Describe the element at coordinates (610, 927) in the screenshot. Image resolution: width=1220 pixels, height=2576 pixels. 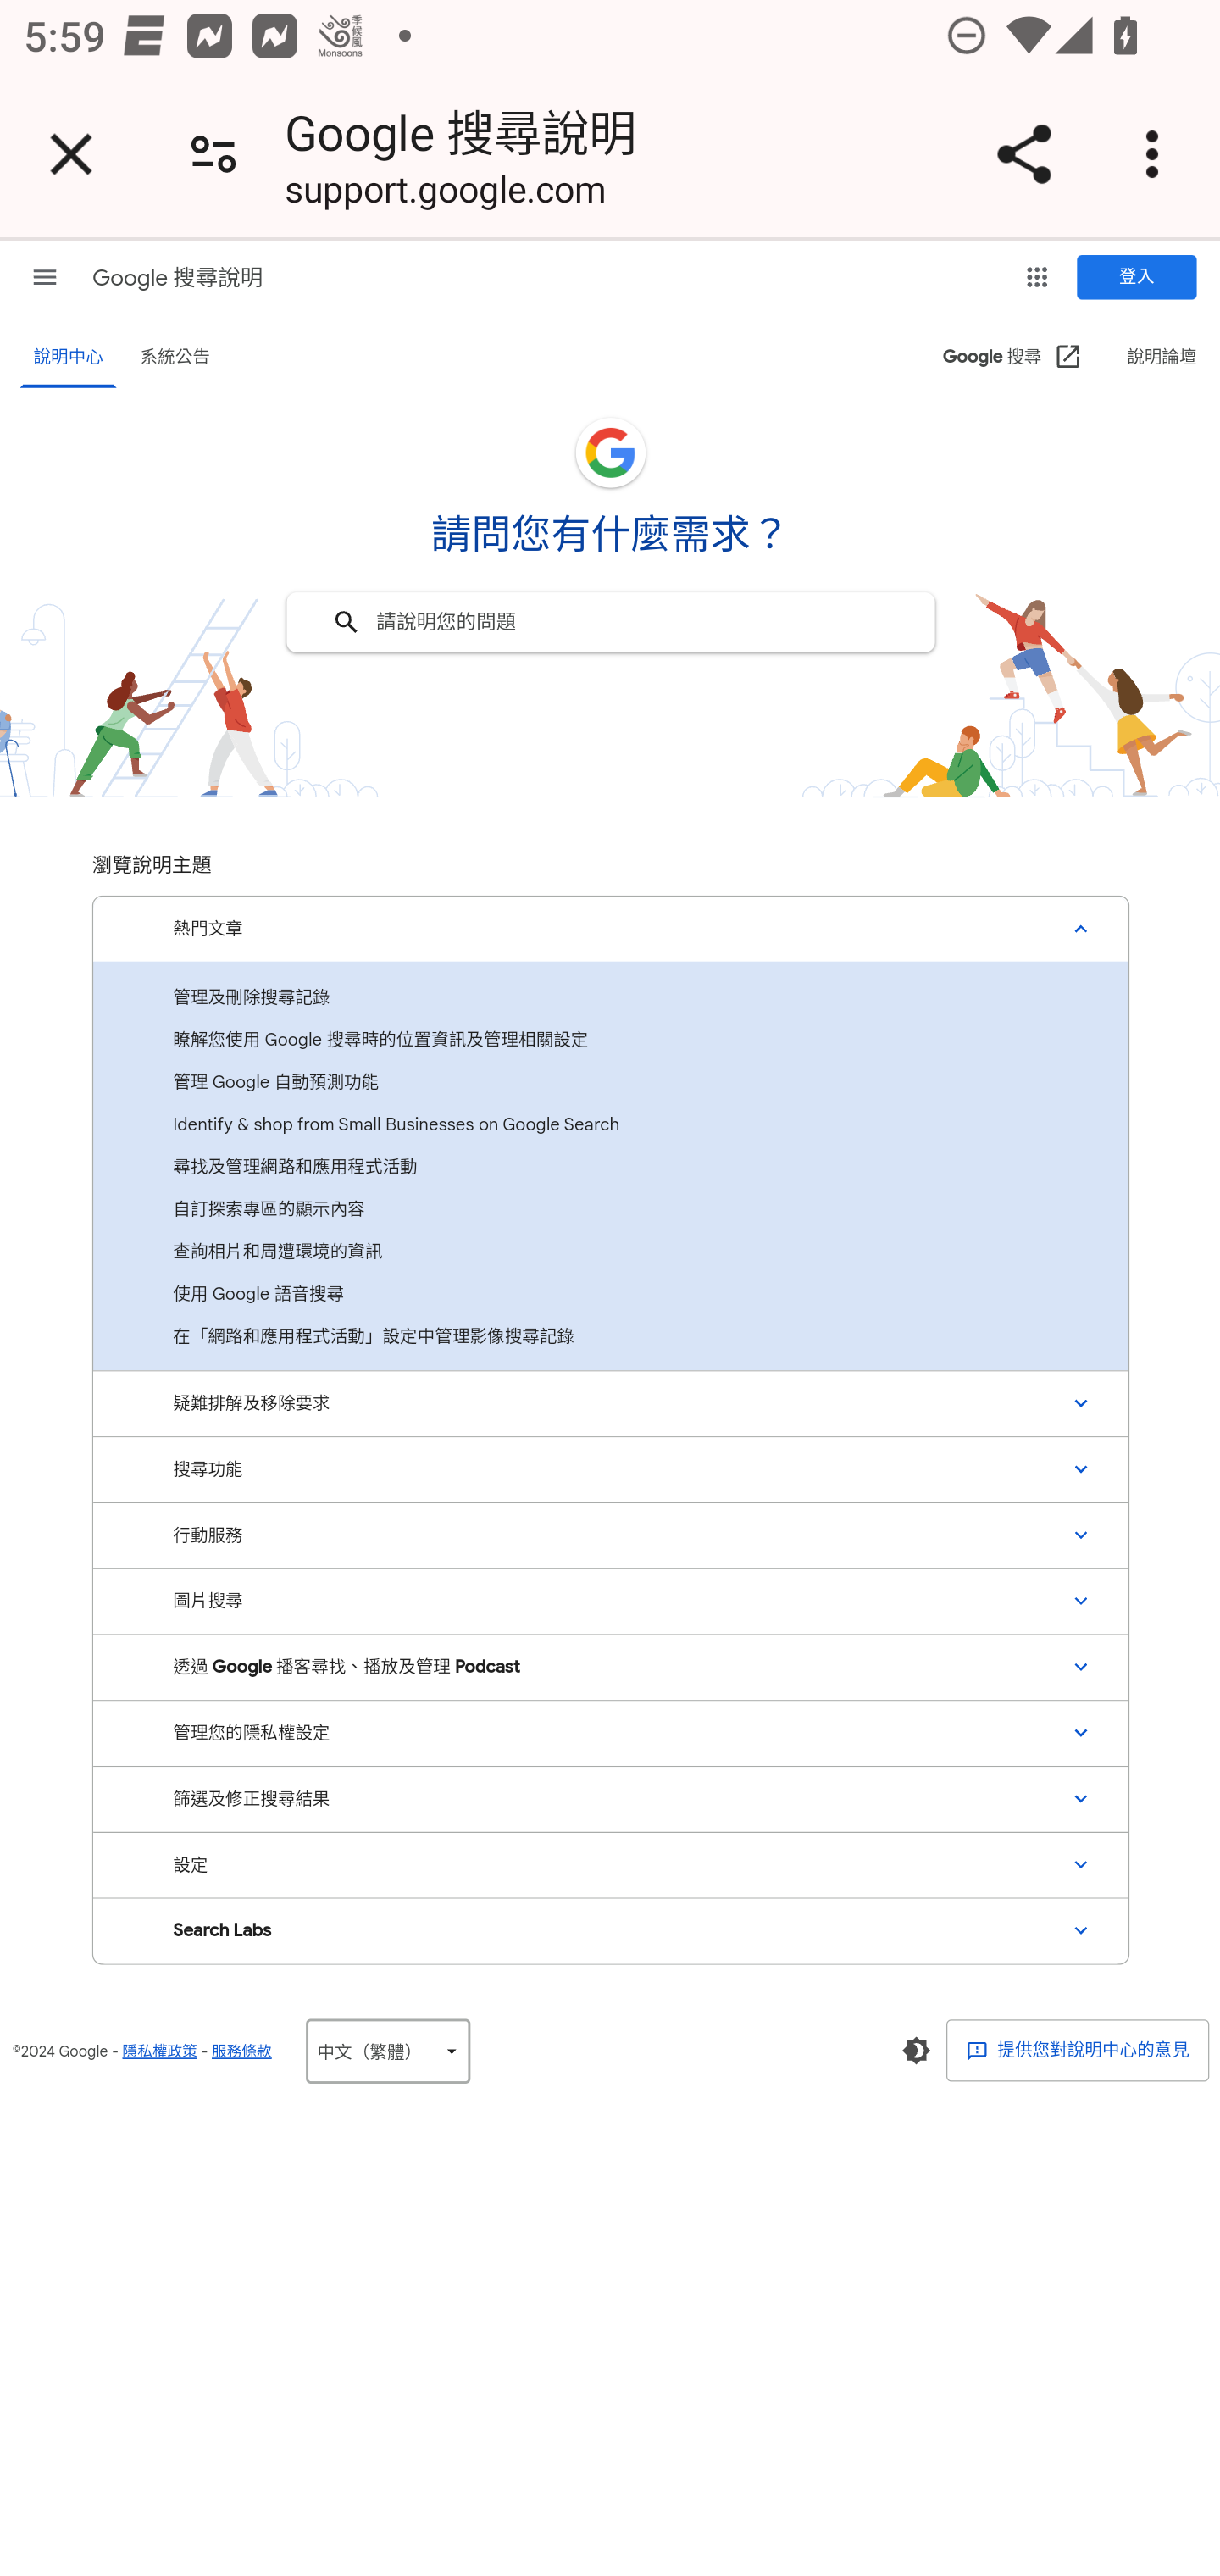
I see `熱門文章, 展開含有 9 個項目的清單` at that location.